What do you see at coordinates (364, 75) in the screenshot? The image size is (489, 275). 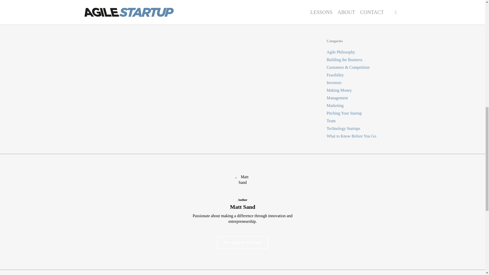 I see `Feasibility` at bounding box center [364, 75].